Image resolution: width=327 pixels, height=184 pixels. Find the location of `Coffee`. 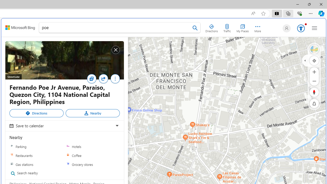

Coffee is located at coordinates (68, 156).